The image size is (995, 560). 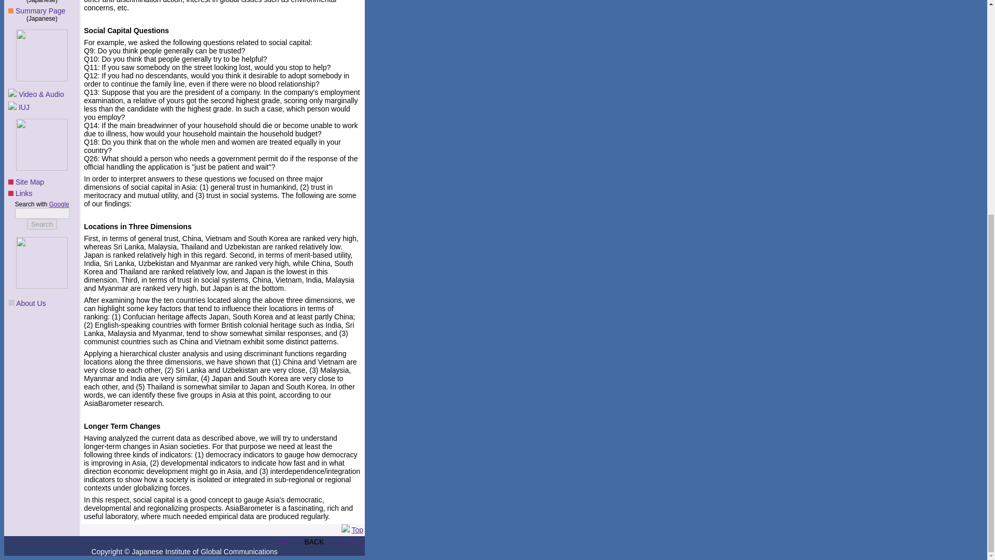 What do you see at coordinates (30, 181) in the screenshot?
I see `Site Map` at bounding box center [30, 181].